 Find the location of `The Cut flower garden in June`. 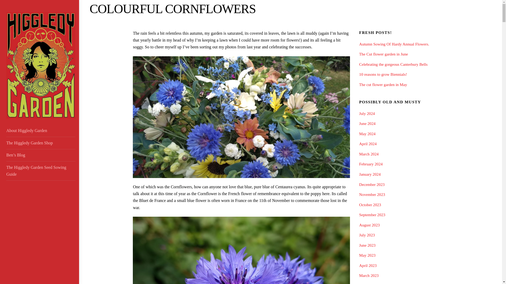

The Cut flower garden in June is located at coordinates (383, 54).